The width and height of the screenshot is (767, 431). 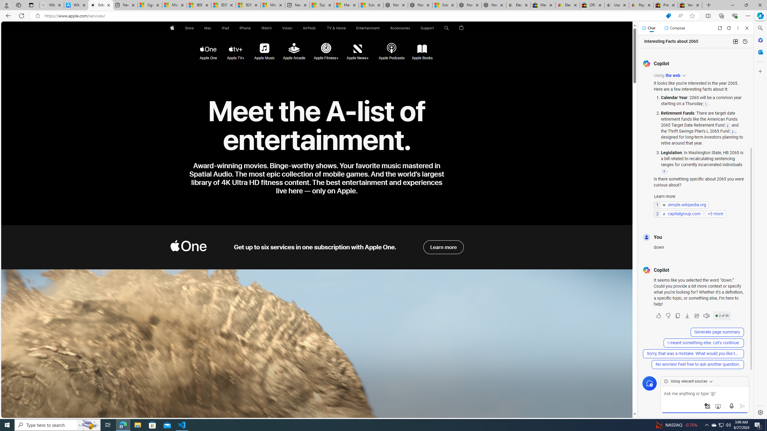 I want to click on AirPods menu, so click(x=317, y=28).